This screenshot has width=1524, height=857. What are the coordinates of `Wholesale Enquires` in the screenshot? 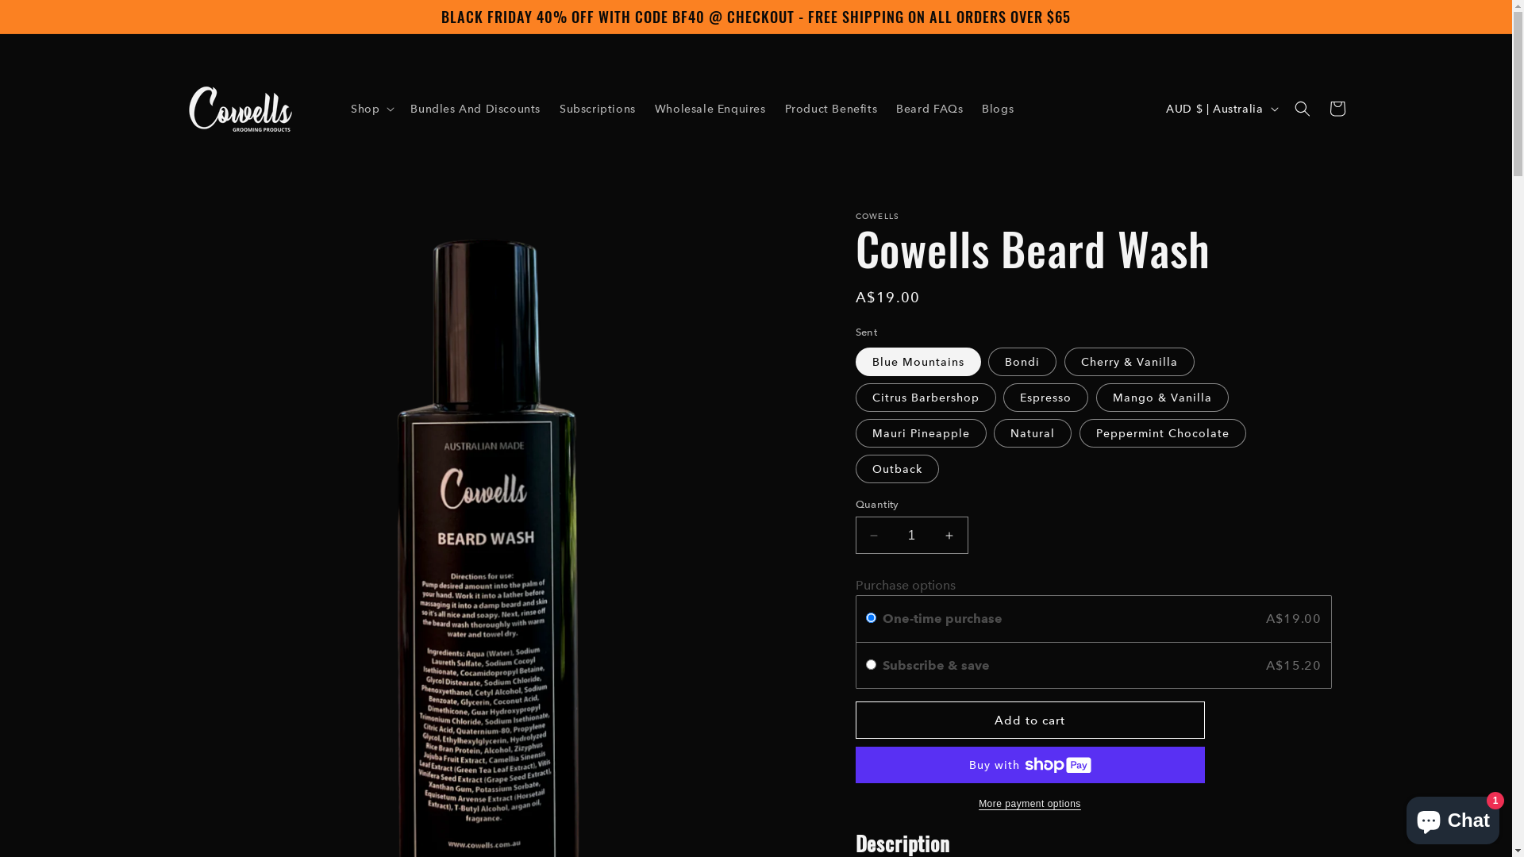 It's located at (710, 109).